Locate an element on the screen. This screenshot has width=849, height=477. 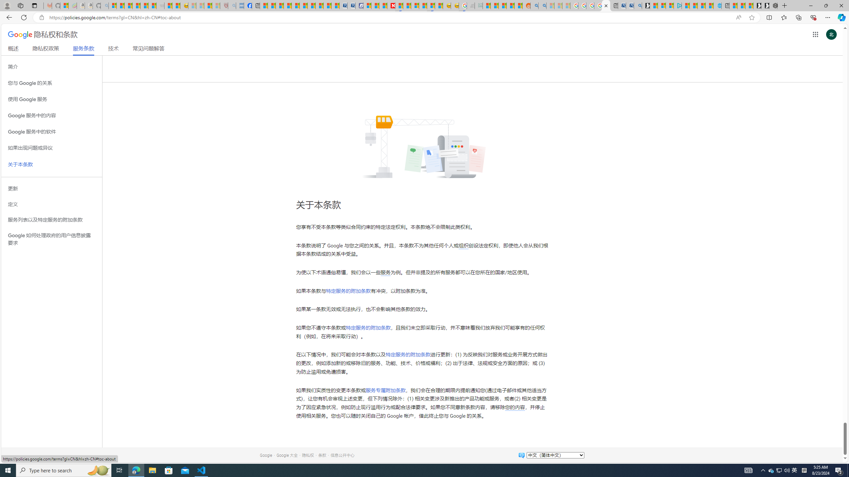
14 Common Myths Debunked By Scientific Facts is located at coordinates (407, 6).